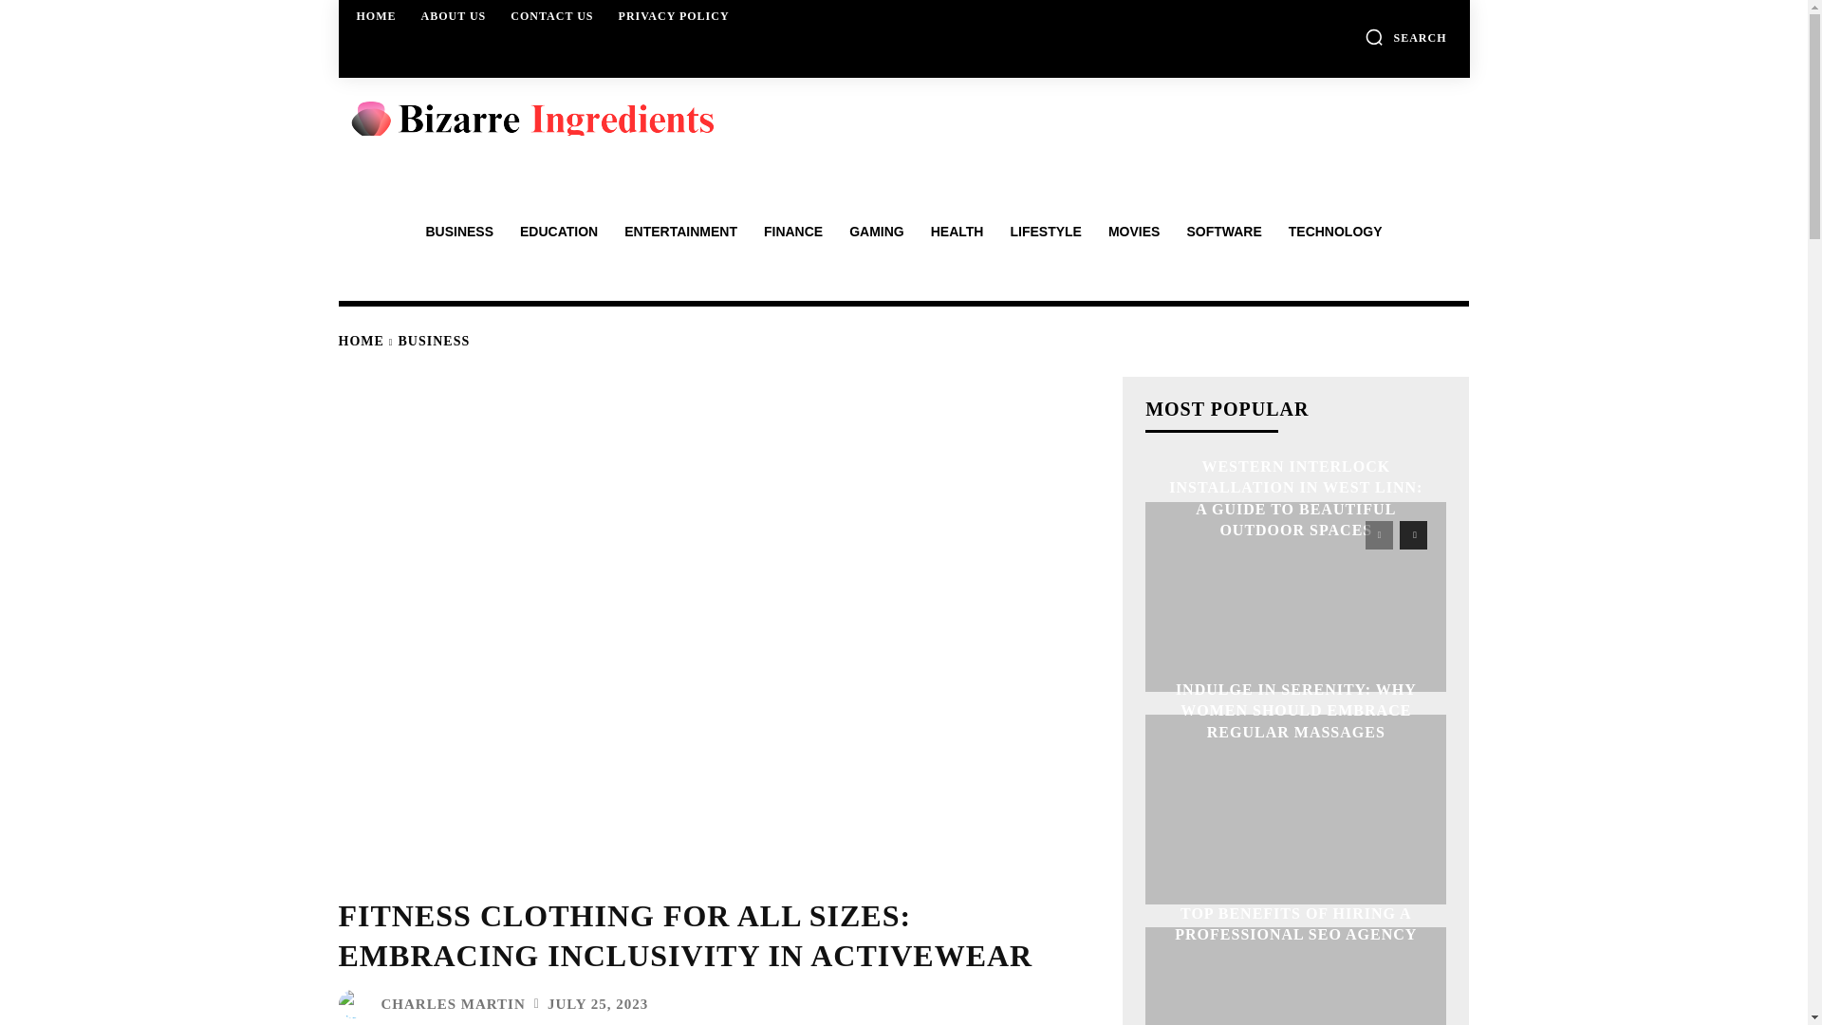 The height and width of the screenshot is (1025, 1822). What do you see at coordinates (356, 1004) in the screenshot?
I see `Charles Martin` at bounding box center [356, 1004].